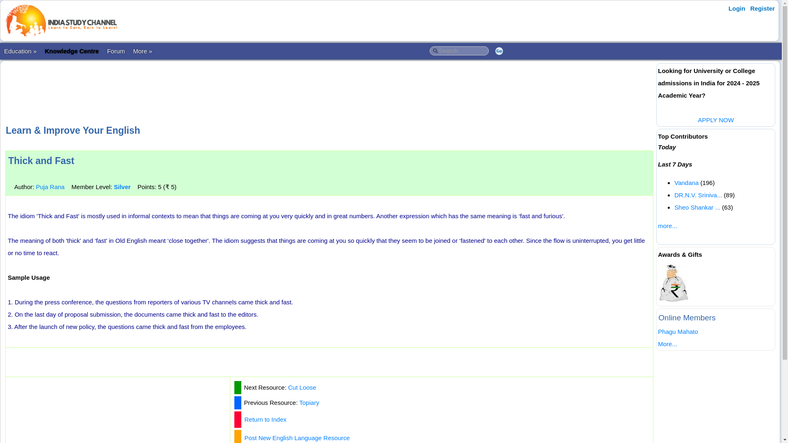 The height and width of the screenshot is (443, 788). Describe the element at coordinates (122, 187) in the screenshot. I see `Silver` at that location.